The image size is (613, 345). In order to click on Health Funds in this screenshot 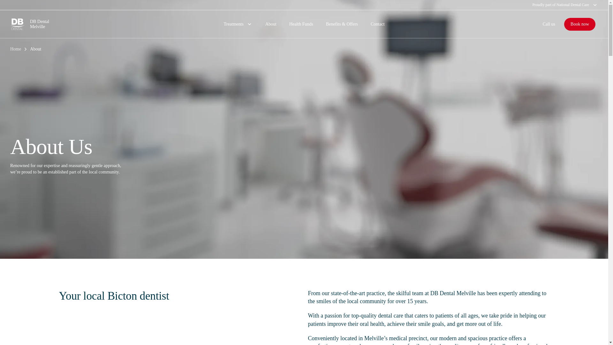, I will do `click(301, 24)`.